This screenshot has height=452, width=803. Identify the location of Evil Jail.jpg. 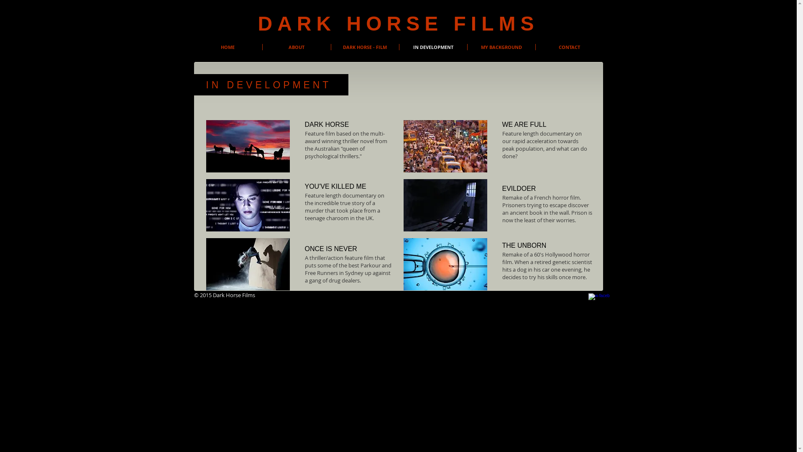
(445, 205).